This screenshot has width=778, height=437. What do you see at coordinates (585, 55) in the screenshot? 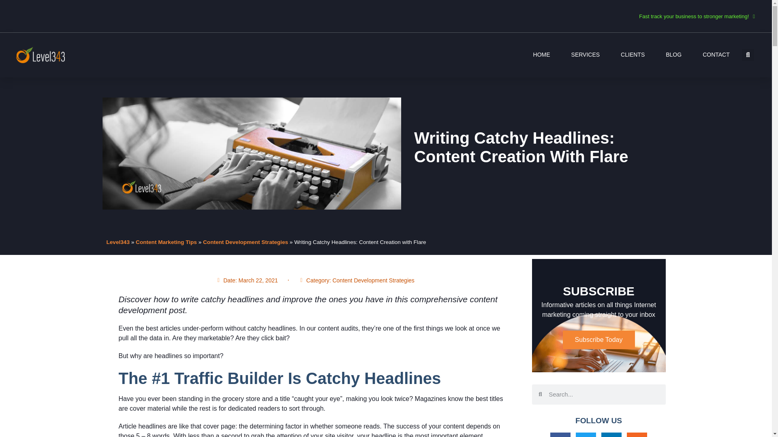
I see `SERVICES` at bounding box center [585, 55].